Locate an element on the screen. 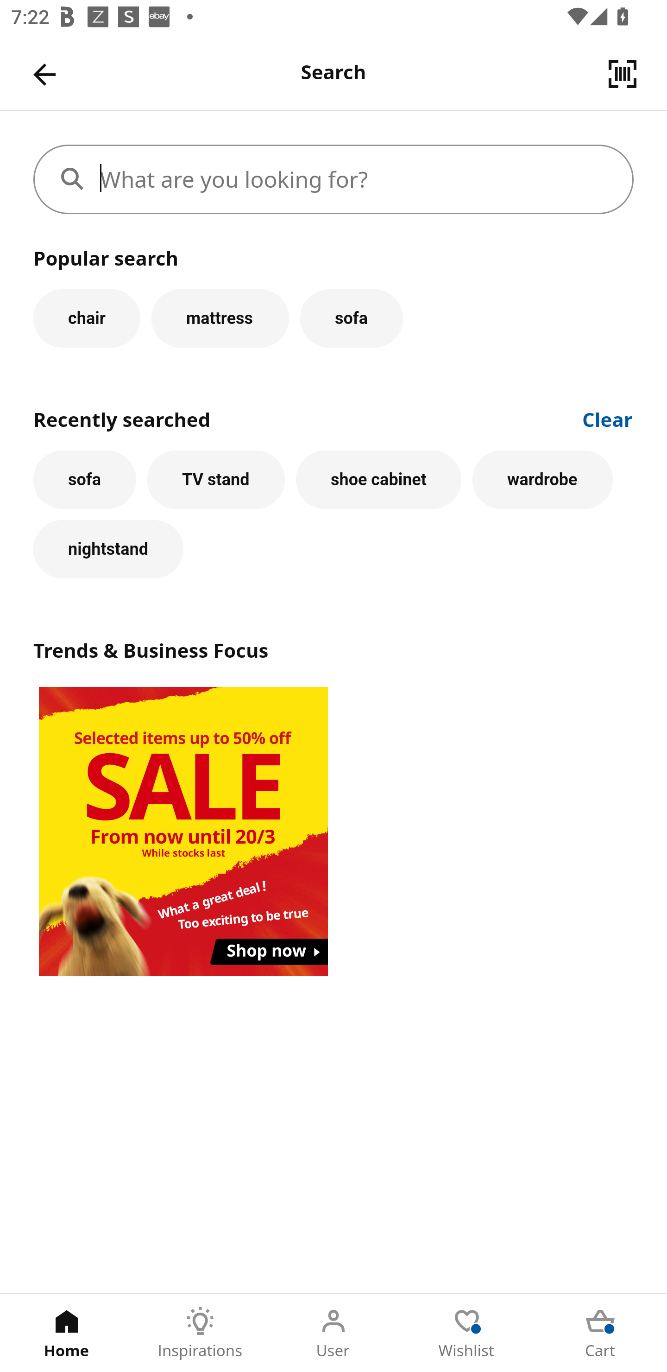 Image resolution: width=667 pixels, height=1372 pixels. Inspirations
Tab 2 of 5 is located at coordinates (200, 1333).